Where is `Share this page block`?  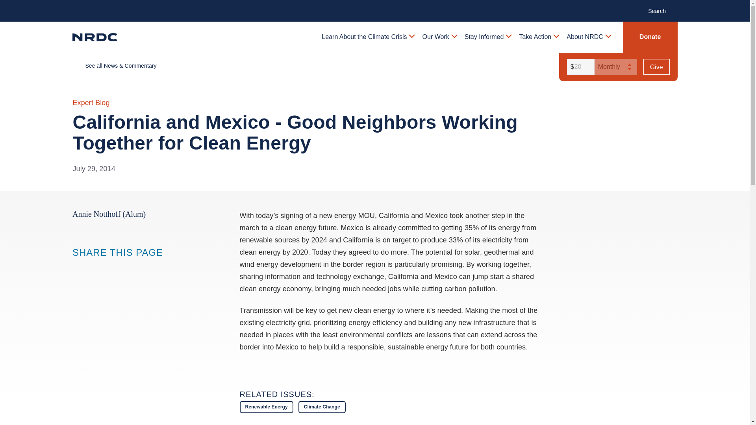
Share this page block is located at coordinates (94, 268).